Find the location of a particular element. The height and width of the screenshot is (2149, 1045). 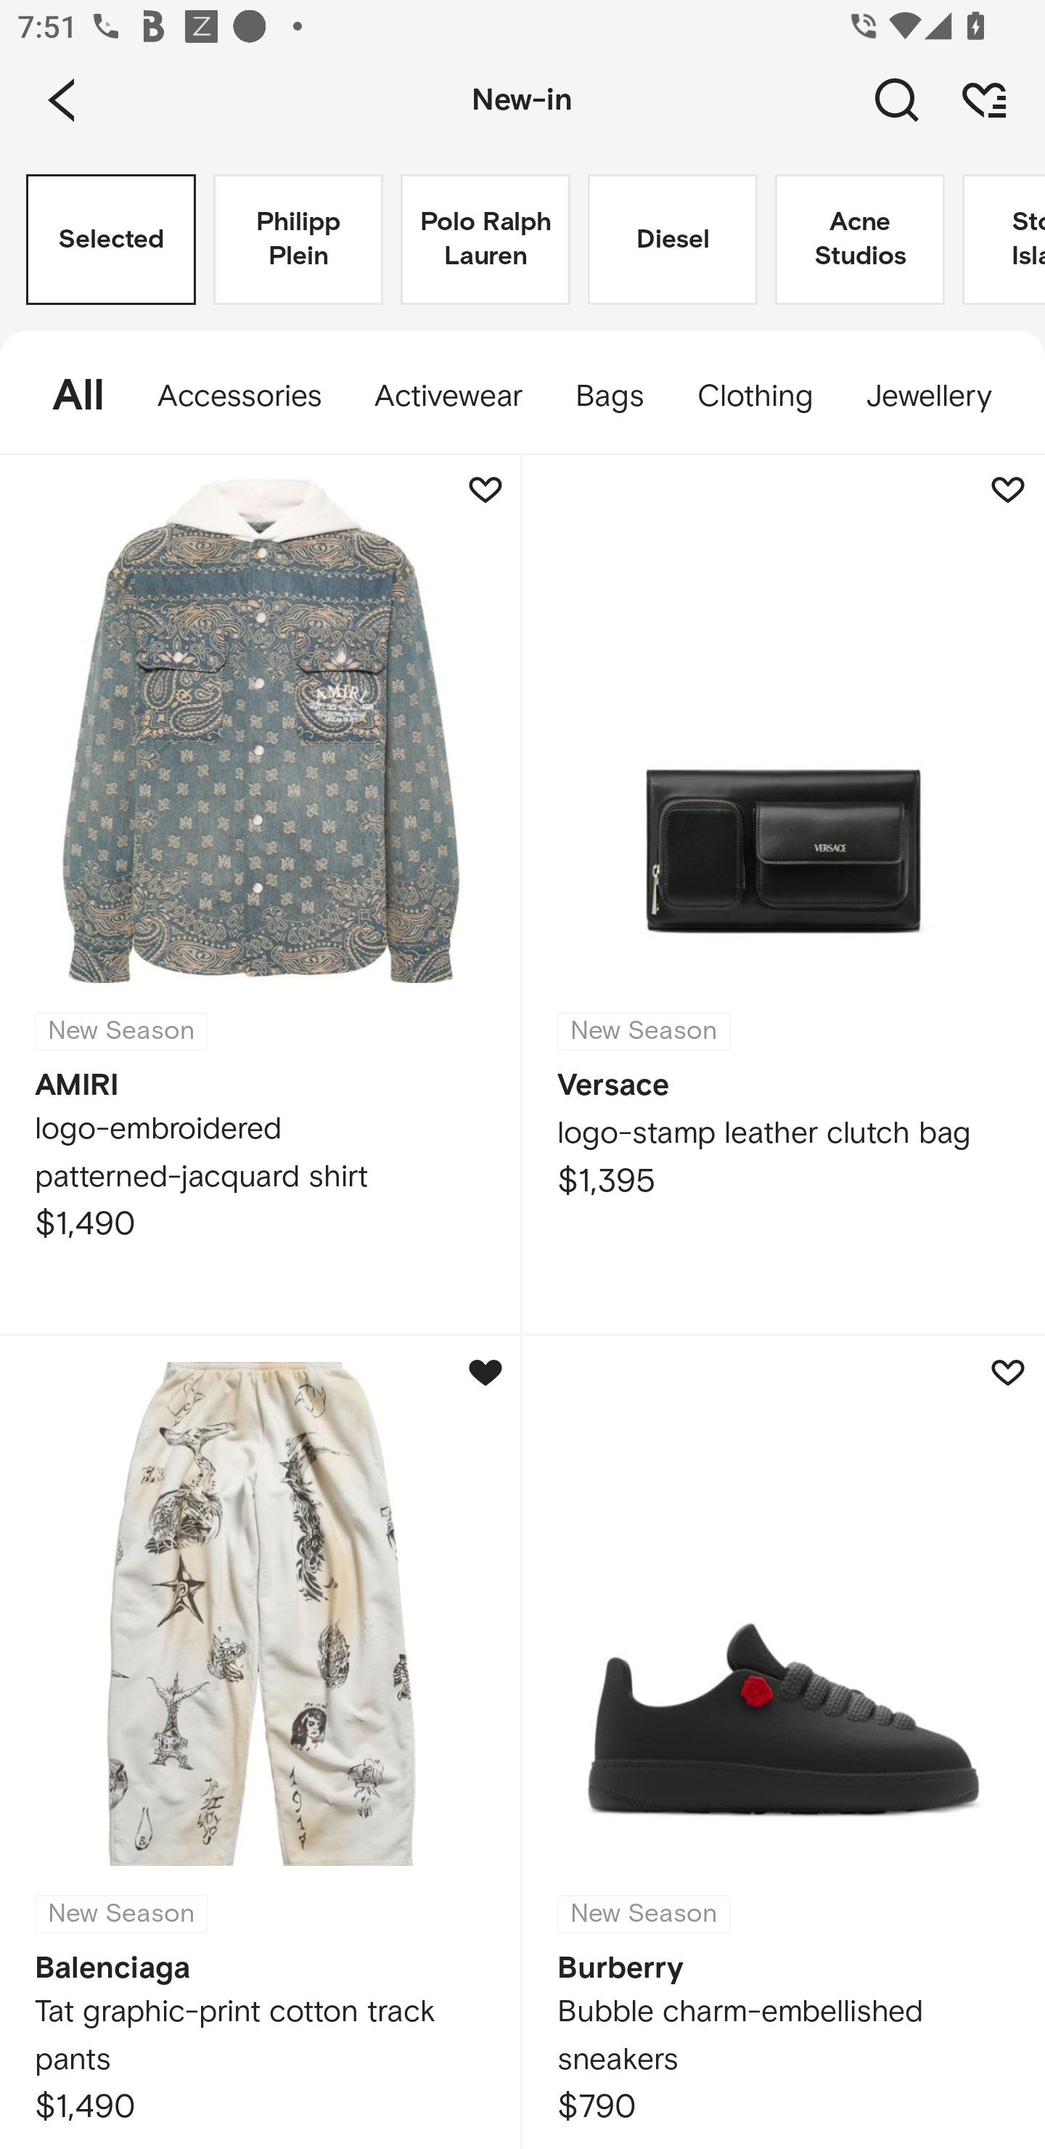

Bags is located at coordinates (610, 396).